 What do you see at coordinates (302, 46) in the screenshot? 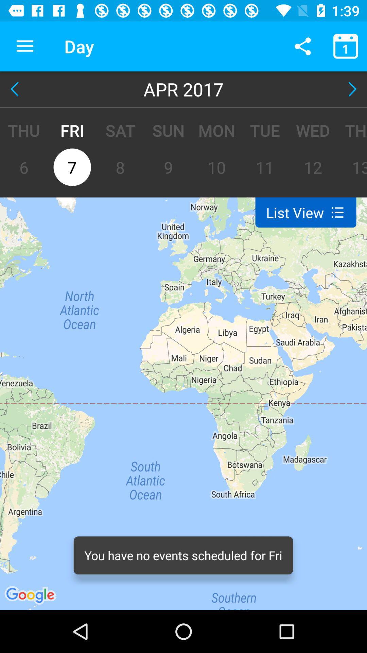
I see `choose item next to the day icon` at bounding box center [302, 46].